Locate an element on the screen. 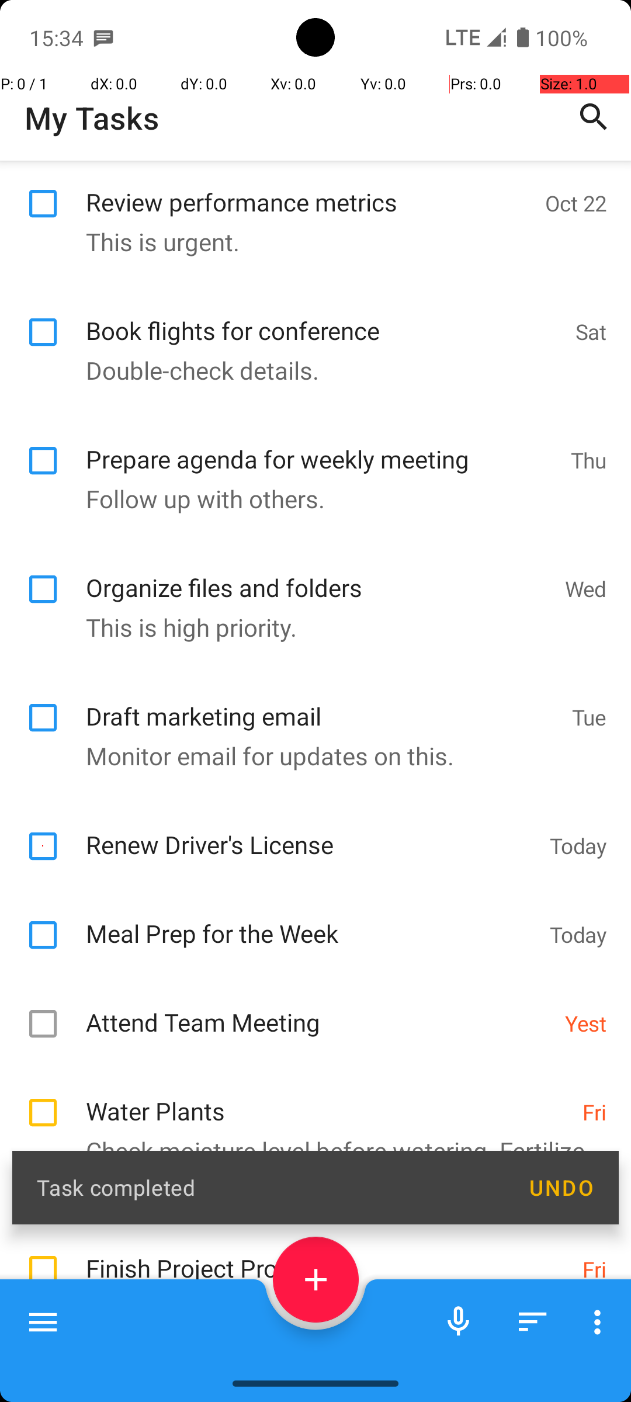  Follow up with others. is located at coordinates (310, 499).